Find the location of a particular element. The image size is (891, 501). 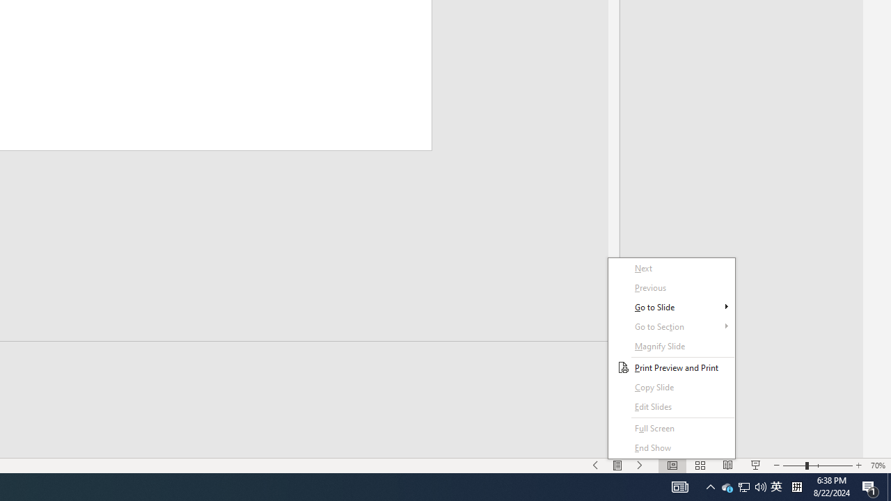

Magnify Slide is located at coordinates (671, 346).